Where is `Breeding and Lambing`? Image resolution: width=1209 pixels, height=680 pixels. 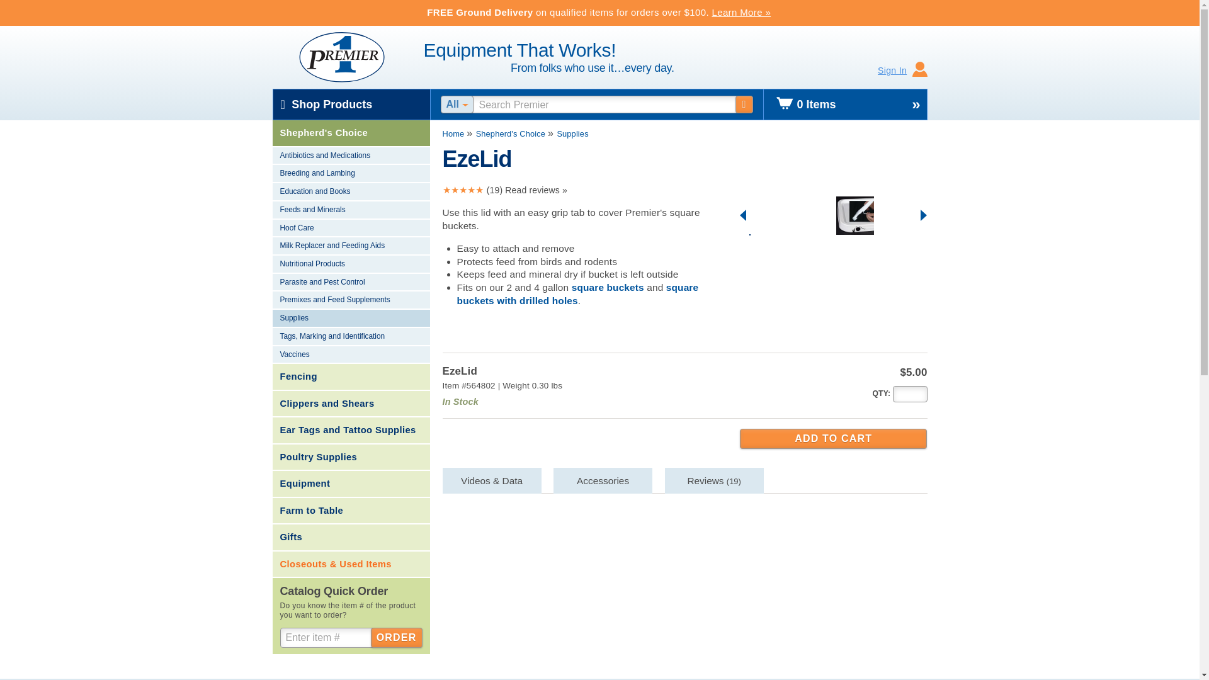 Breeding and Lambing is located at coordinates (350, 174).